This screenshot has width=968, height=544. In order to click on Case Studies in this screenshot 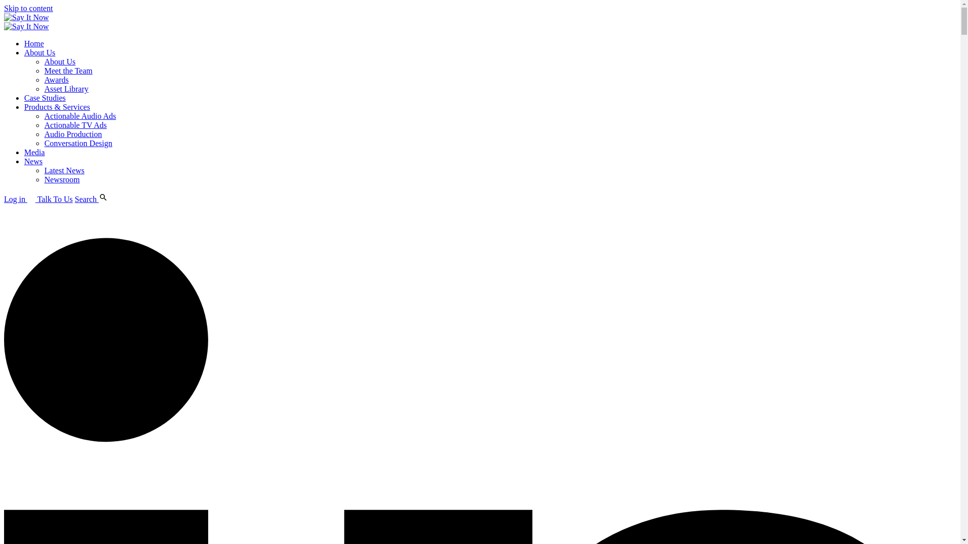, I will do `click(45, 98)`.